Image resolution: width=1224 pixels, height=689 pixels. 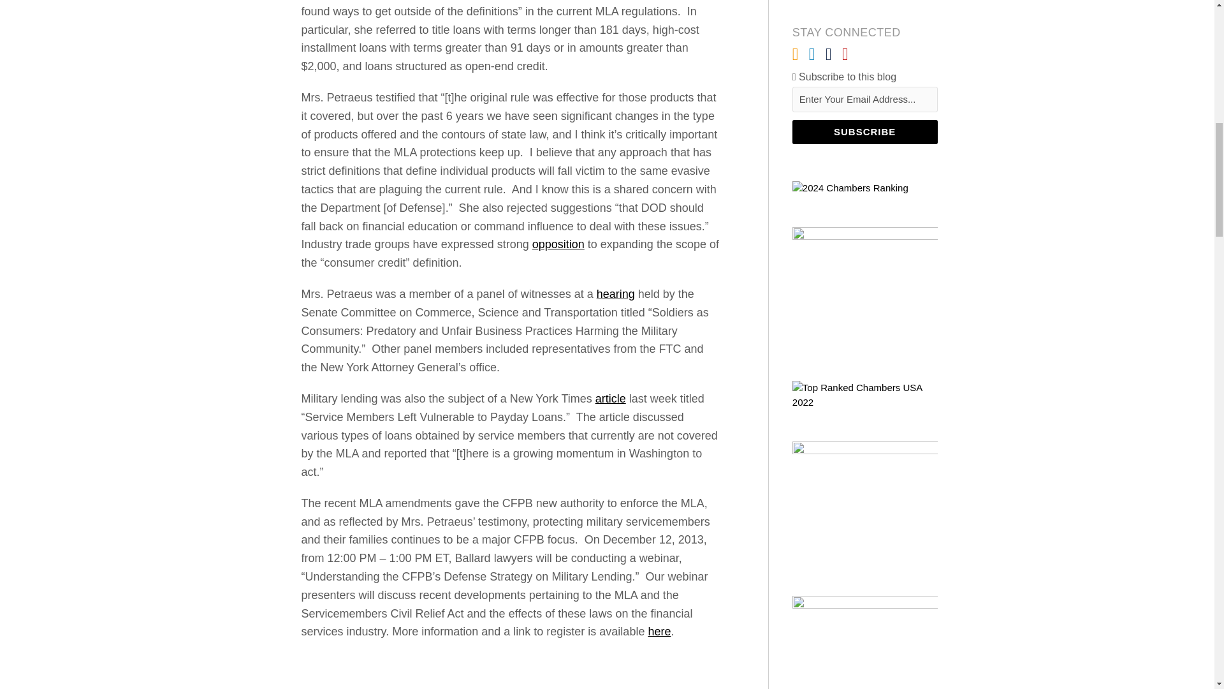 What do you see at coordinates (610, 398) in the screenshot?
I see `NY Times article` at bounding box center [610, 398].